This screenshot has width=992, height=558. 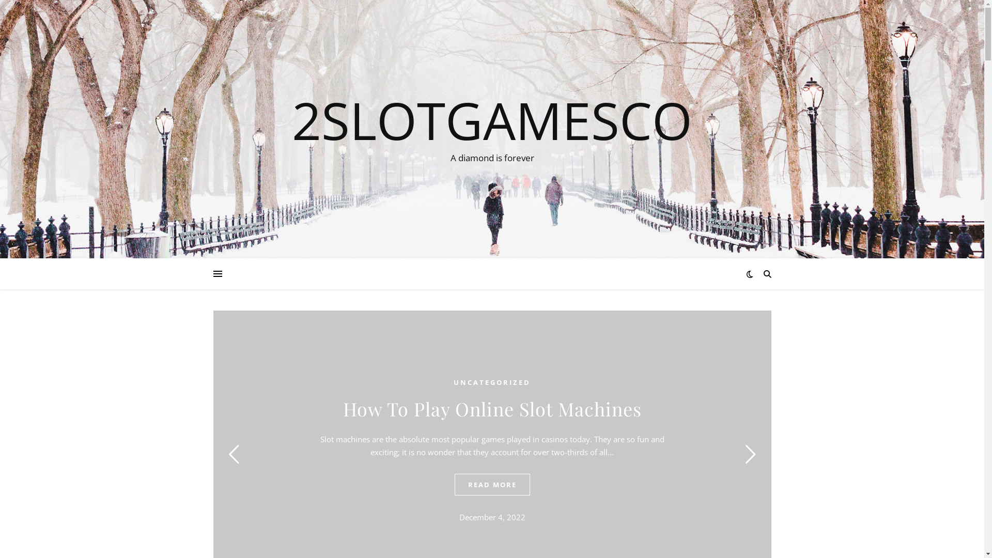 What do you see at coordinates (492, 120) in the screenshot?
I see `2SLOTGAMESCO` at bounding box center [492, 120].